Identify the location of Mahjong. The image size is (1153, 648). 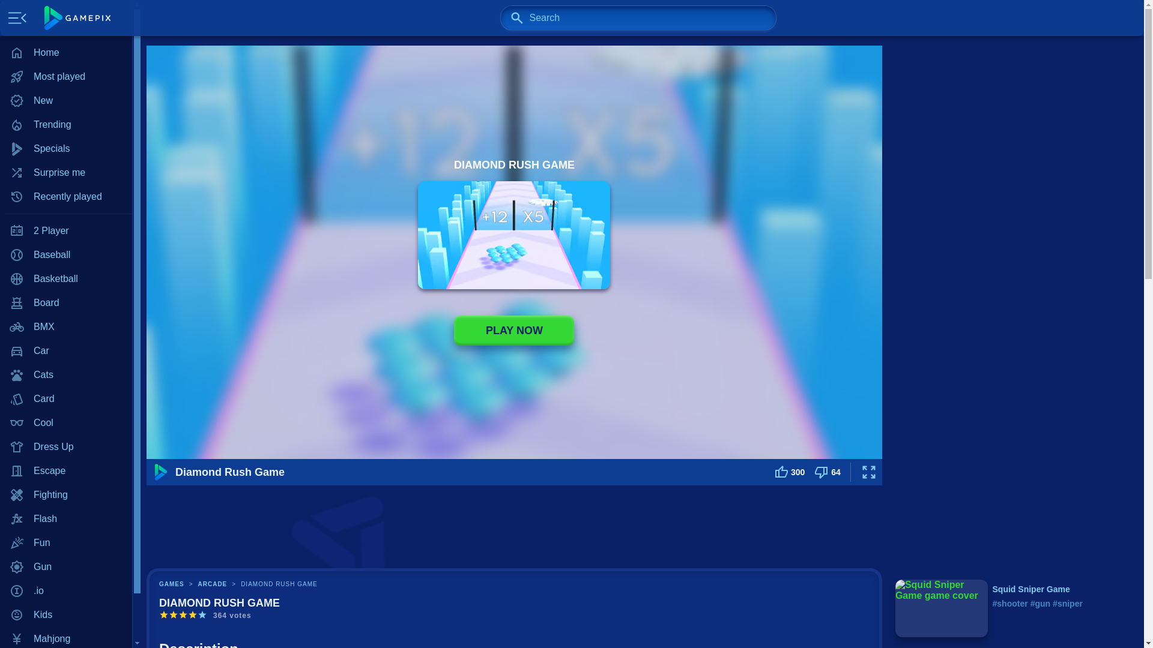
(66, 637).